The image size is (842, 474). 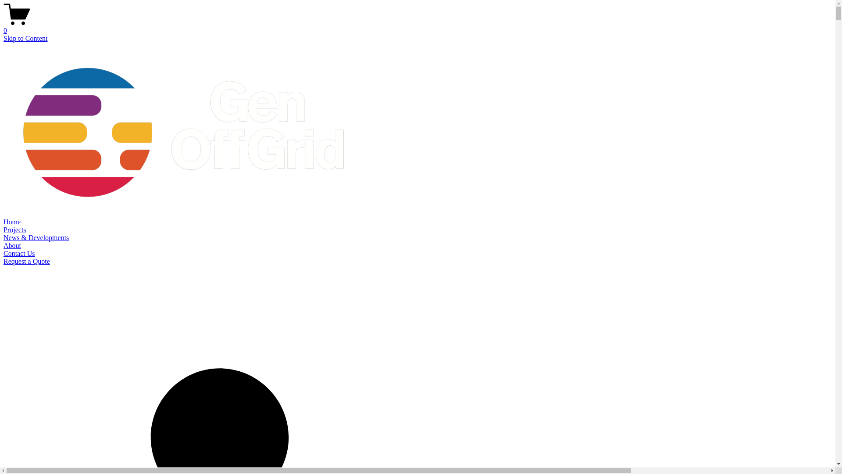 I want to click on Home, so click(x=12, y=222).